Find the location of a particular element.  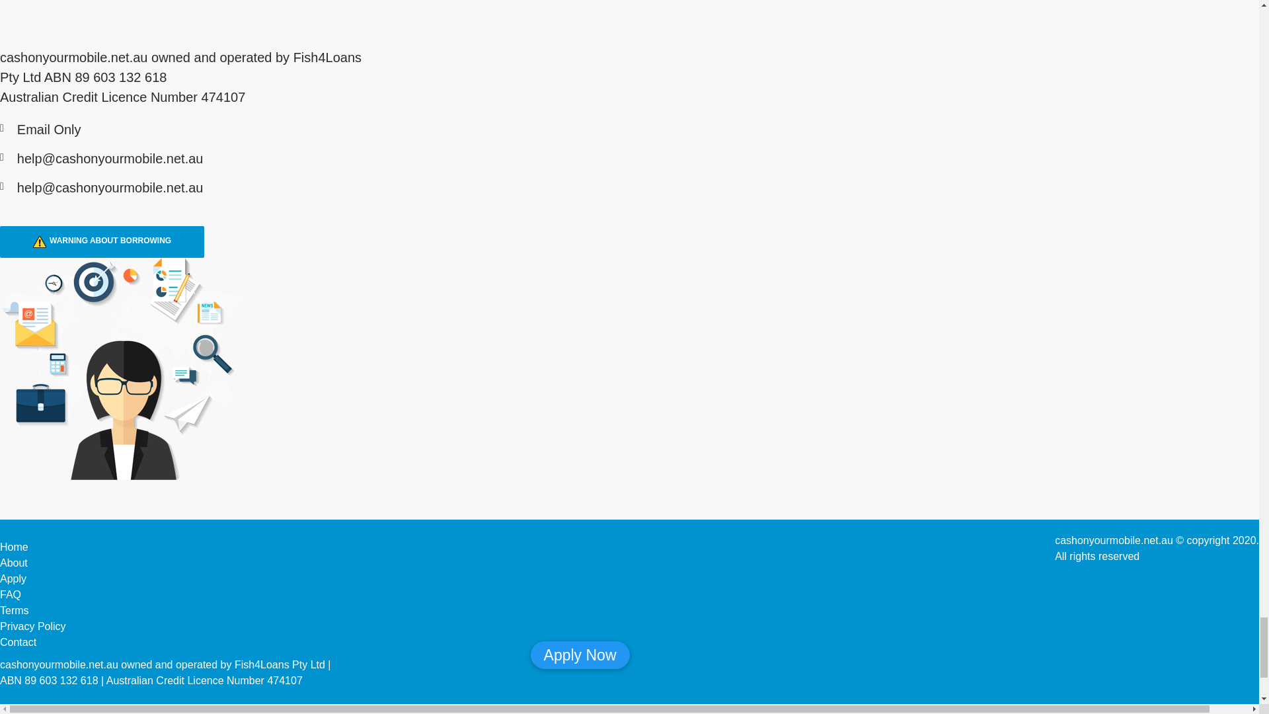

WARNING ABOUT BORROWING is located at coordinates (102, 242).